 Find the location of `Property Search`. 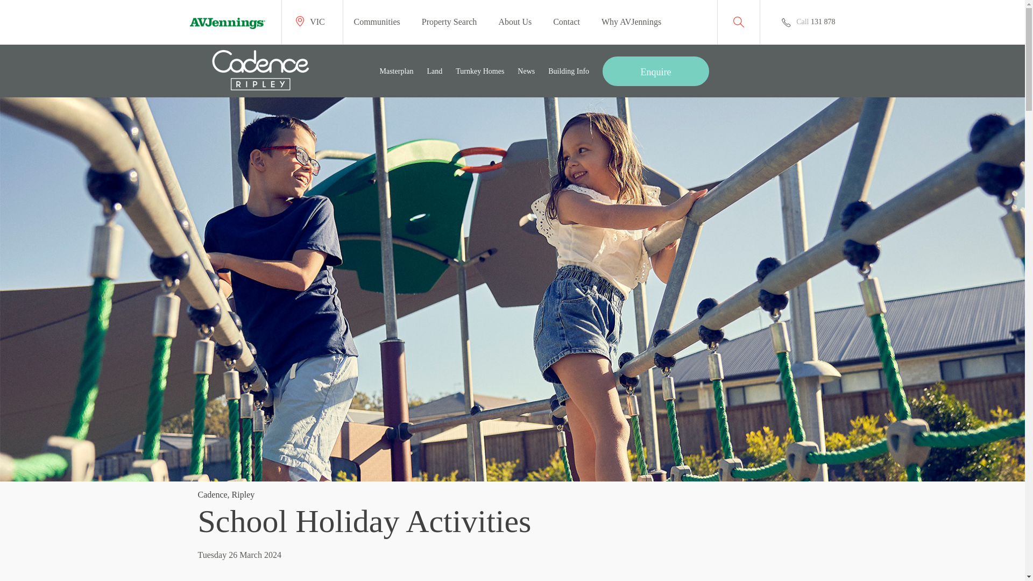

Property Search is located at coordinates (449, 22).